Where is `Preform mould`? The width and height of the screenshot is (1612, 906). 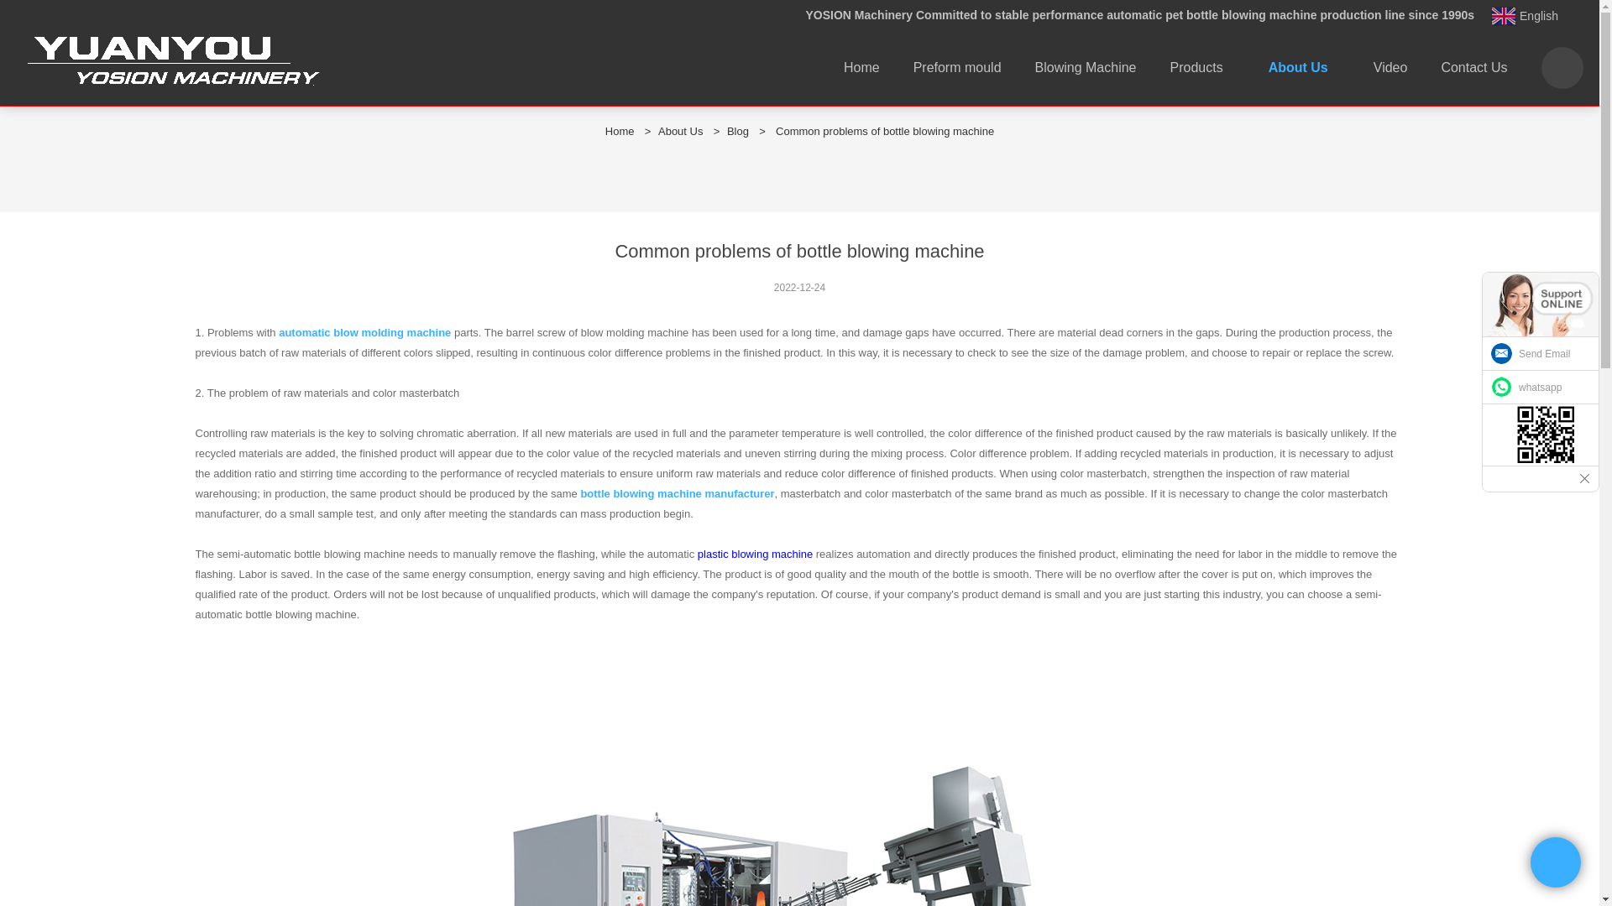
Preform mould is located at coordinates (957, 67).